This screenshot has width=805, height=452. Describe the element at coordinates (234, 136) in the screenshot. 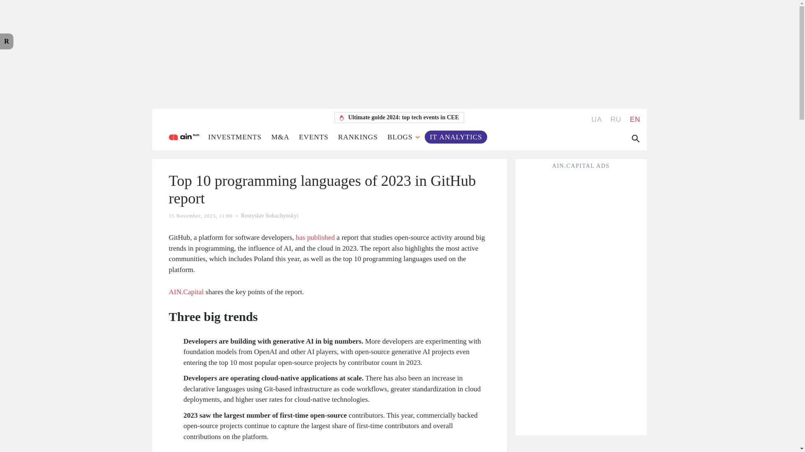

I see `INVESTMENTS` at that location.